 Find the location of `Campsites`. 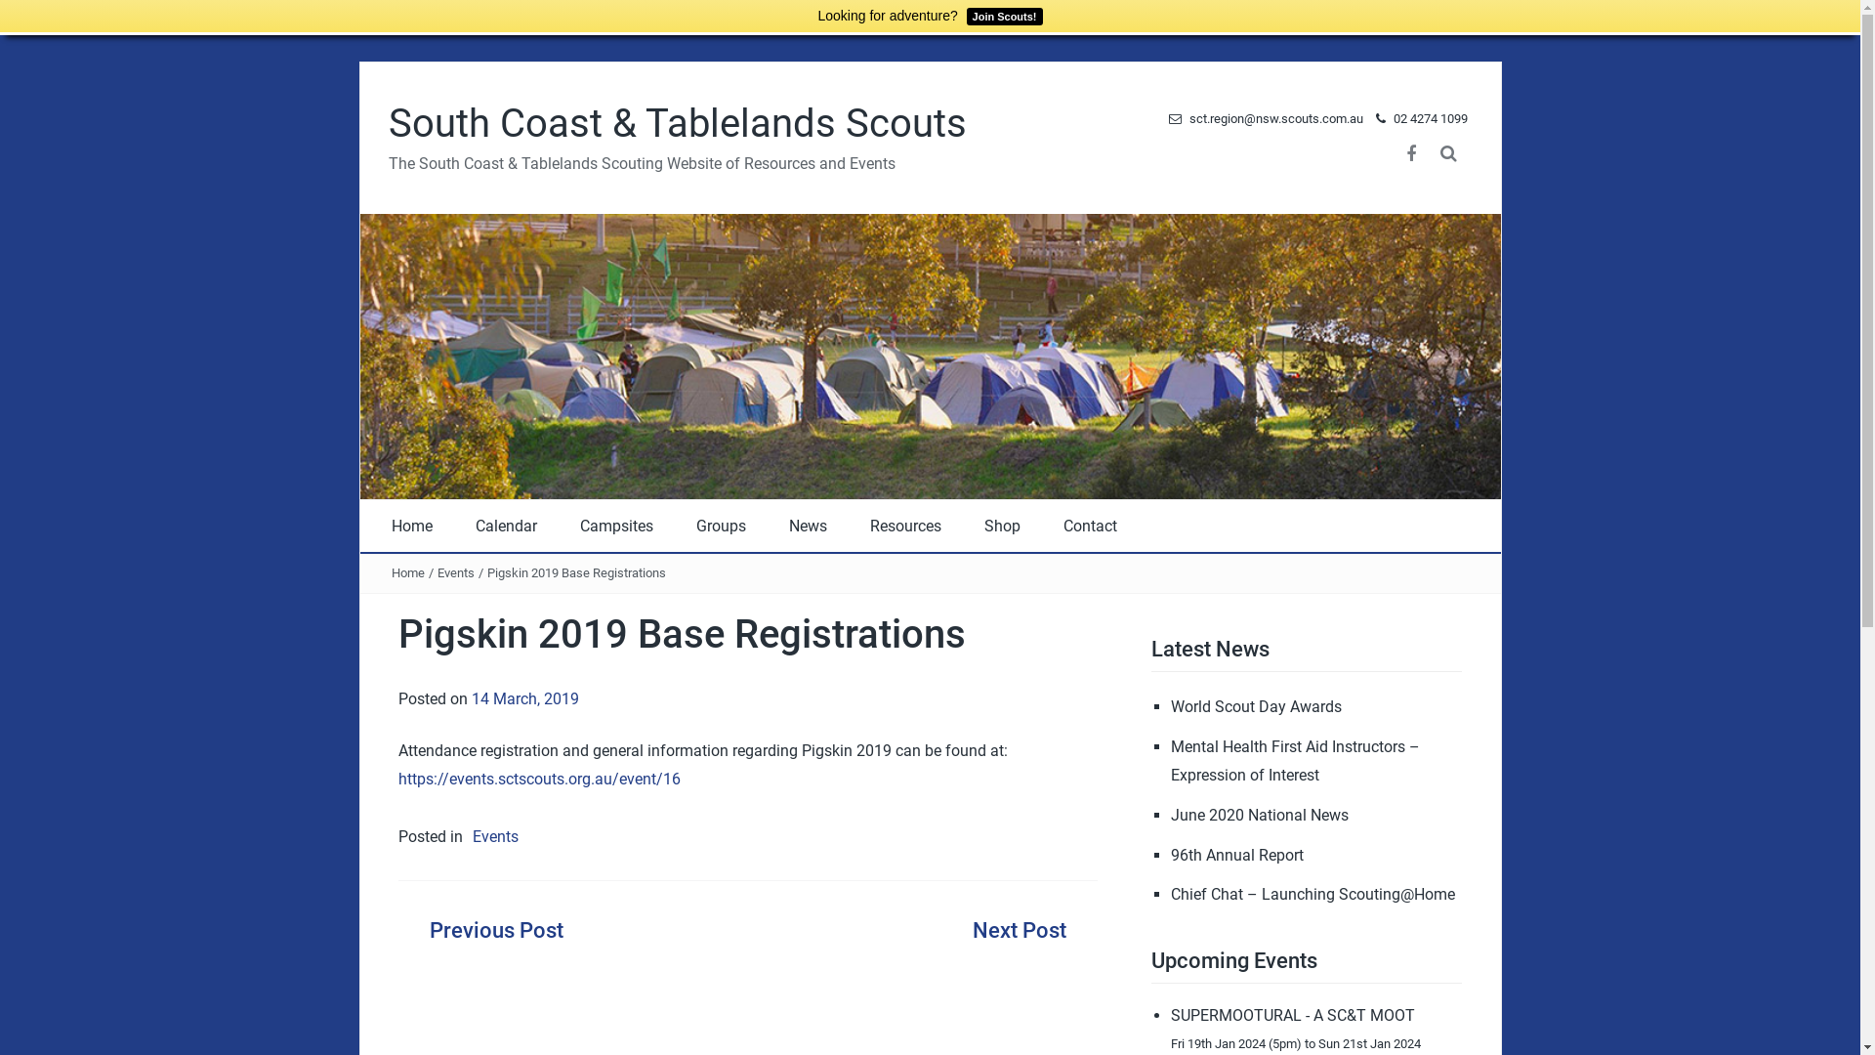

Campsites is located at coordinates (617, 527).